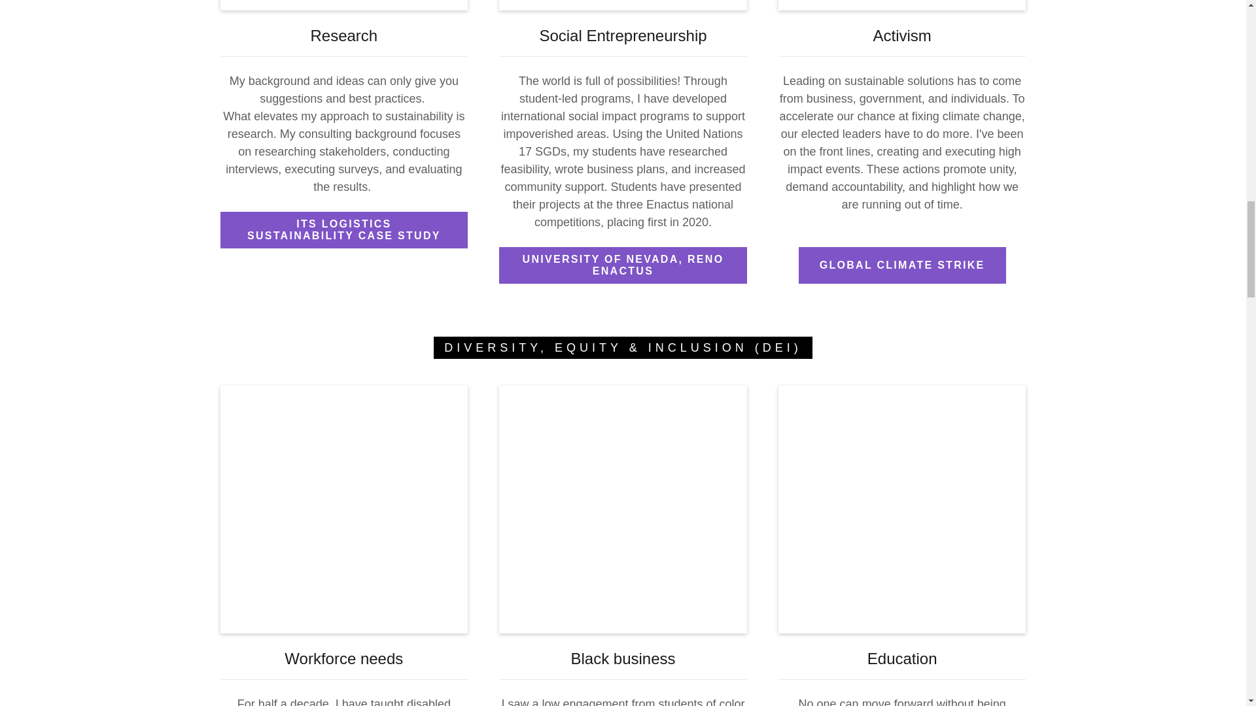 Image resolution: width=1256 pixels, height=706 pixels. Describe the element at coordinates (344, 230) in the screenshot. I see `ITS LOGISTICS SUSTAINABILITY CASE STUDY` at that location.